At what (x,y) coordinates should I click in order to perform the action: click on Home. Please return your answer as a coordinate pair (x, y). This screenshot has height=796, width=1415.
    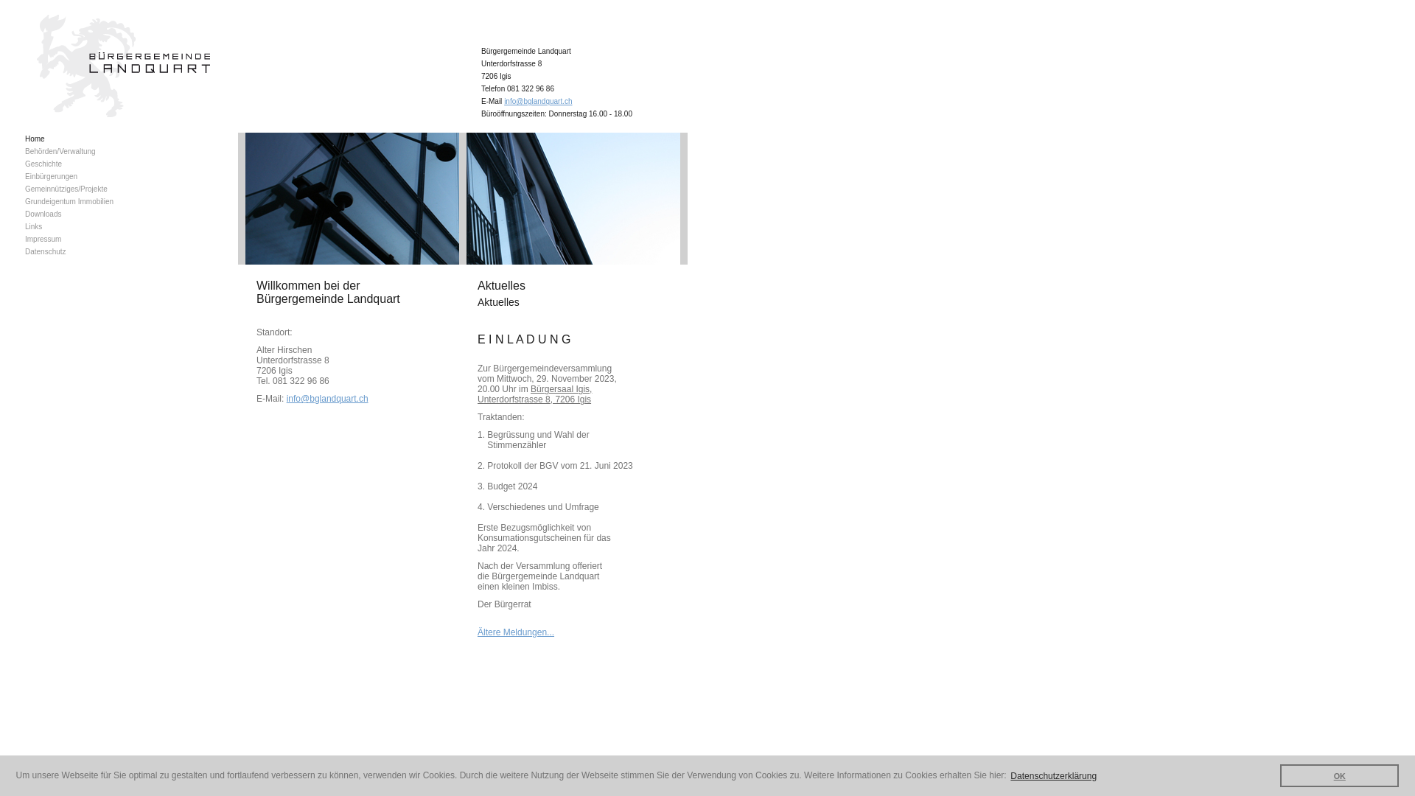
    Looking at the image, I should click on (77, 139).